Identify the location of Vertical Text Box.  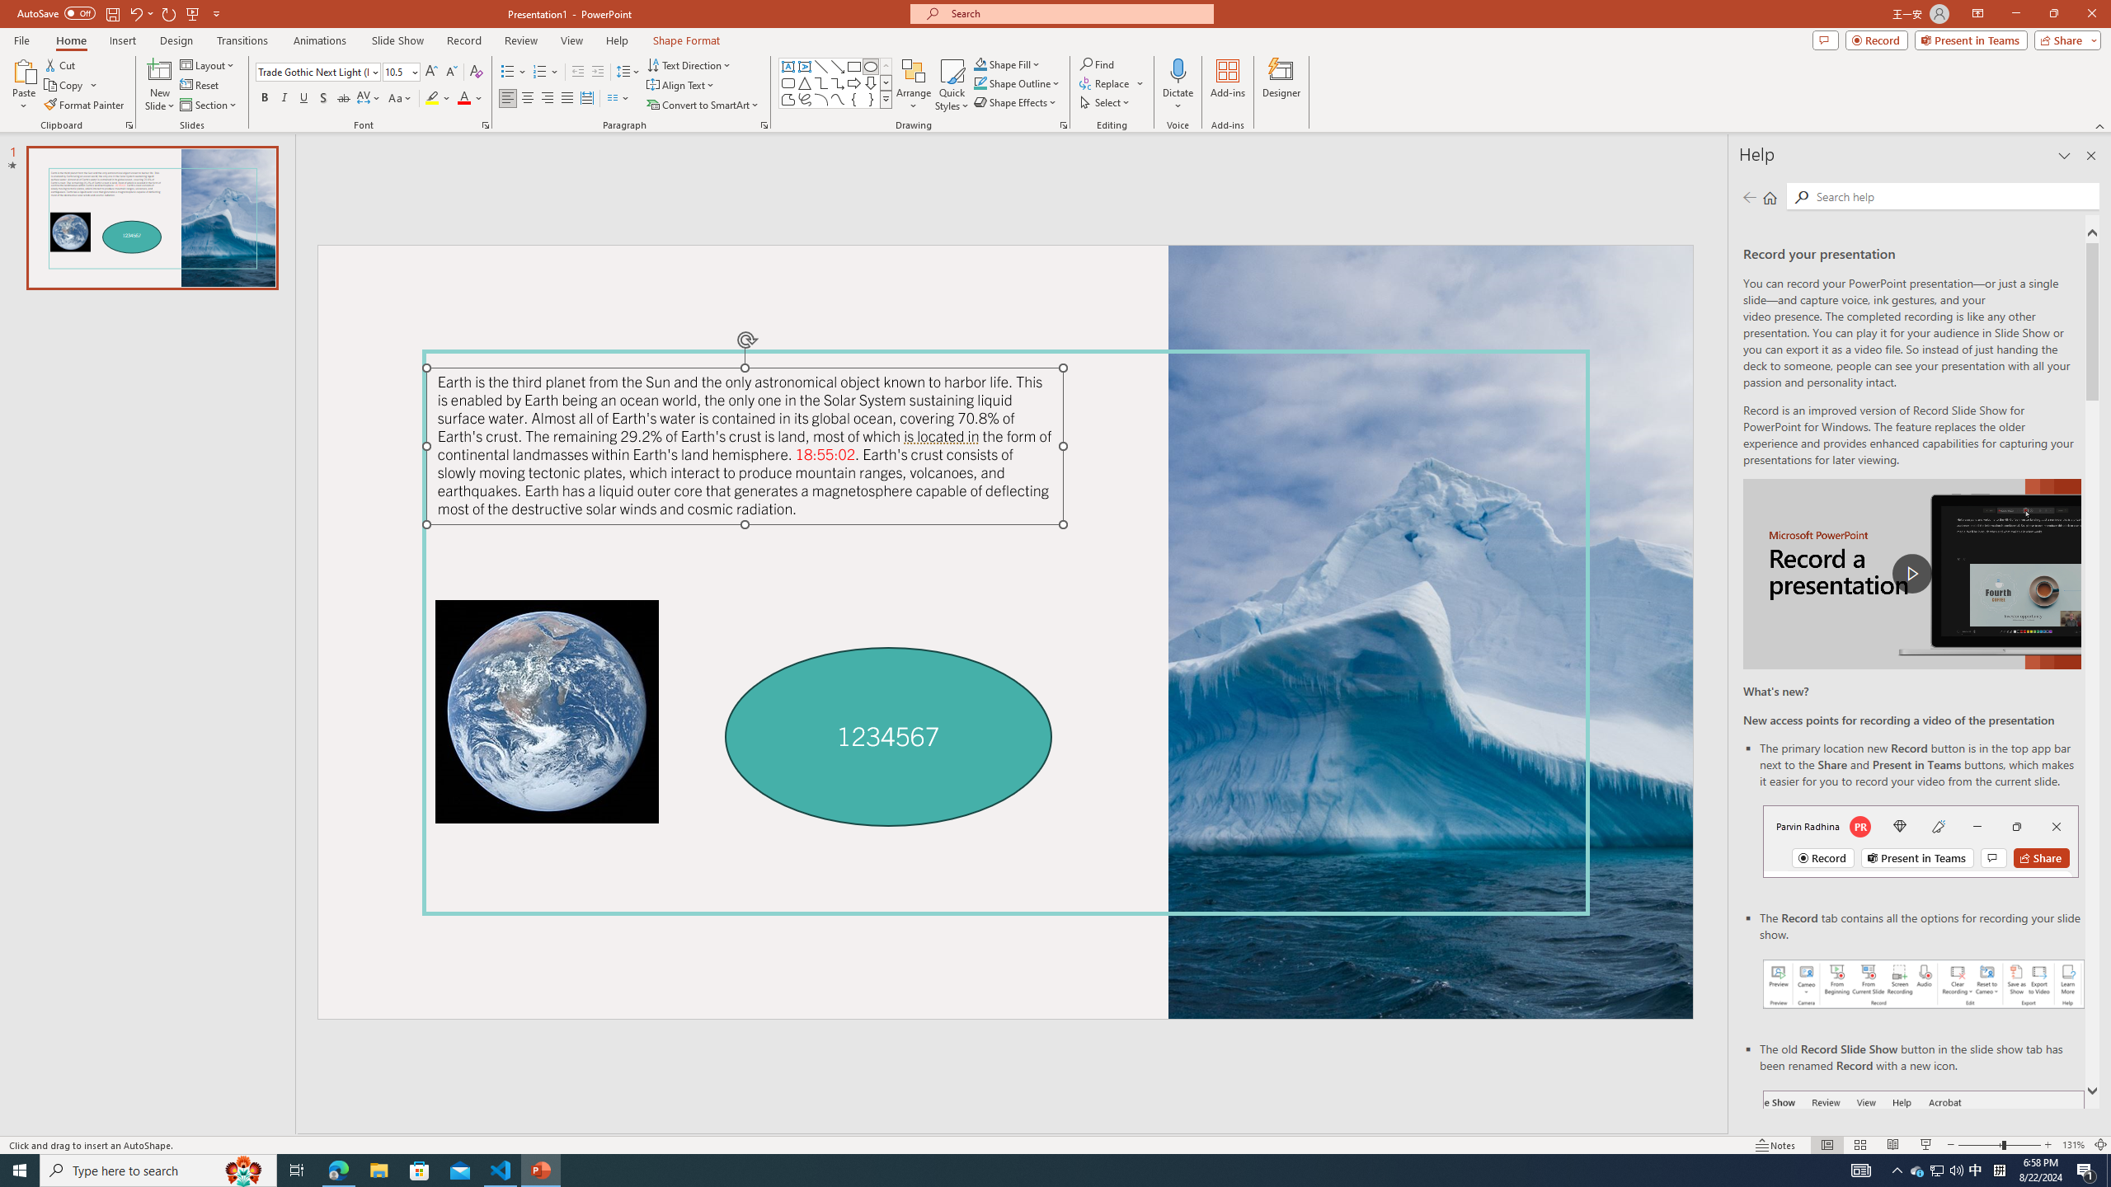
(804, 66).